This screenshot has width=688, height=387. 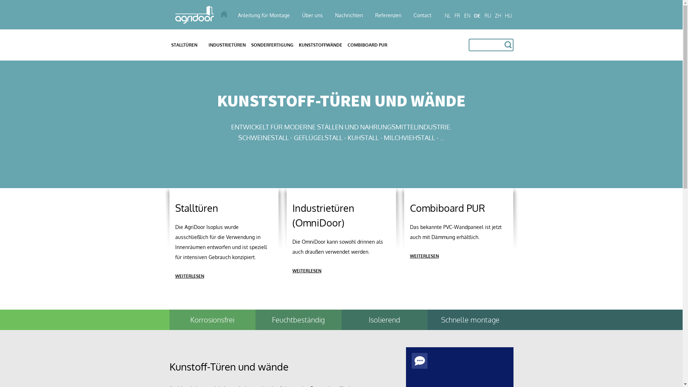 What do you see at coordinates (272, 45) in the screenshot?
I see `SONDERFERTIGUNG` at bounding box center [272, 45].